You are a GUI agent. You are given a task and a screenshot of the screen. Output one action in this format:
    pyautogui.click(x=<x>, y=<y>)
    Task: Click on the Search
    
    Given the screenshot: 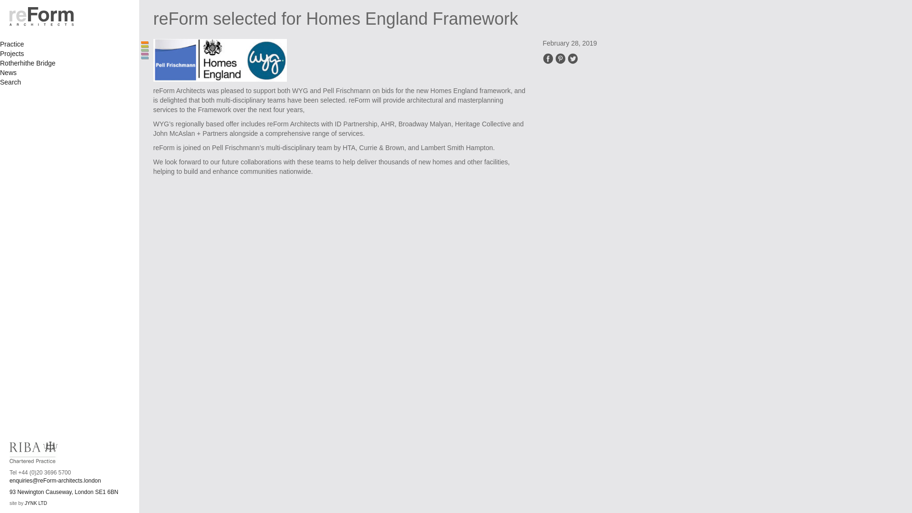 What is the action you would take?
    pyautogui.click(x=10, y=82)
    